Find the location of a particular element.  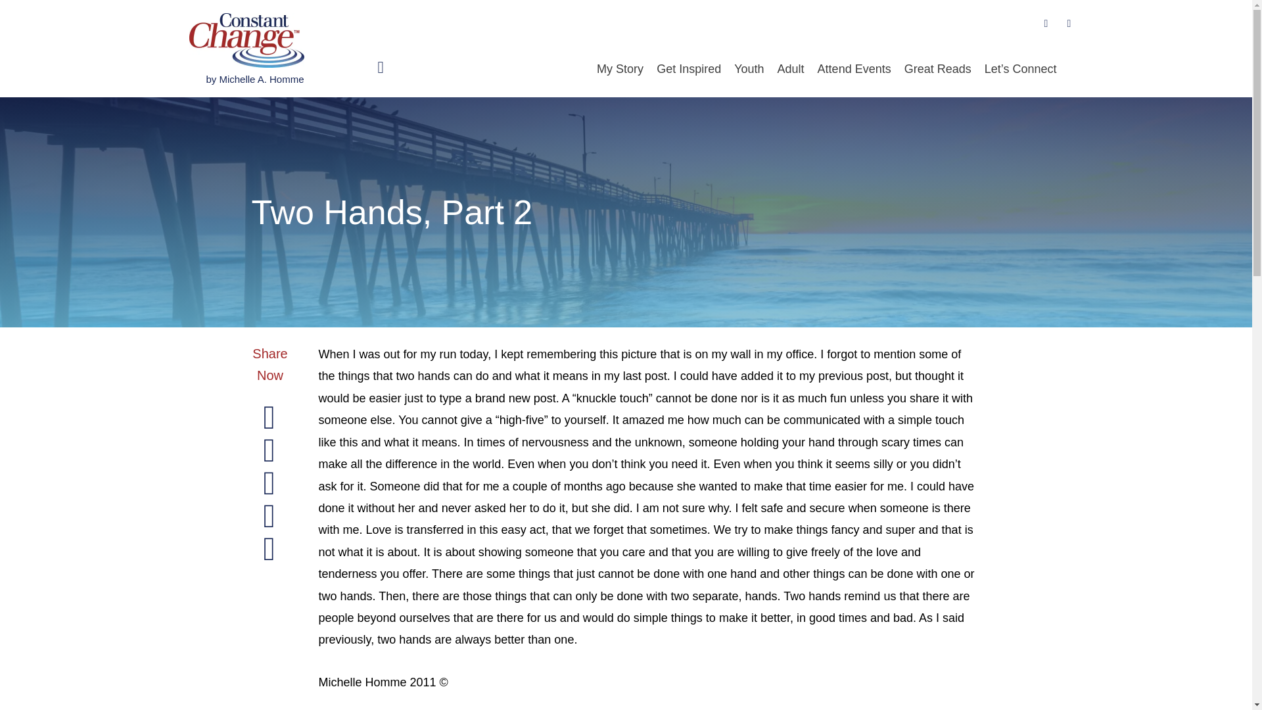

My Story is located at coordinates (620, 69).